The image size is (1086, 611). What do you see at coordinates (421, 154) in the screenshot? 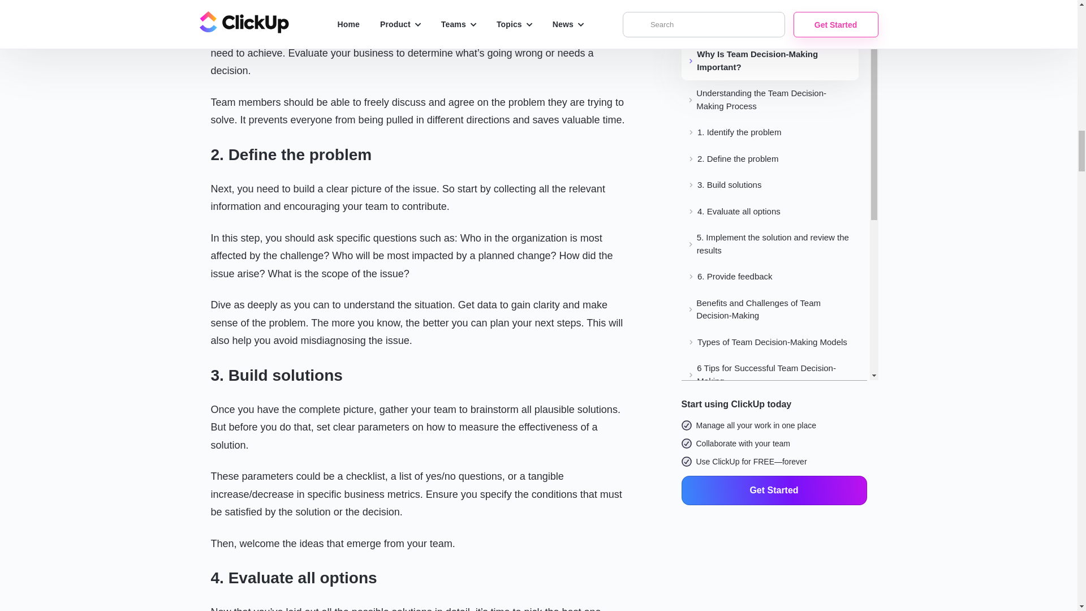
I see `2. Define the problem ` at bounding box center [421, 154].